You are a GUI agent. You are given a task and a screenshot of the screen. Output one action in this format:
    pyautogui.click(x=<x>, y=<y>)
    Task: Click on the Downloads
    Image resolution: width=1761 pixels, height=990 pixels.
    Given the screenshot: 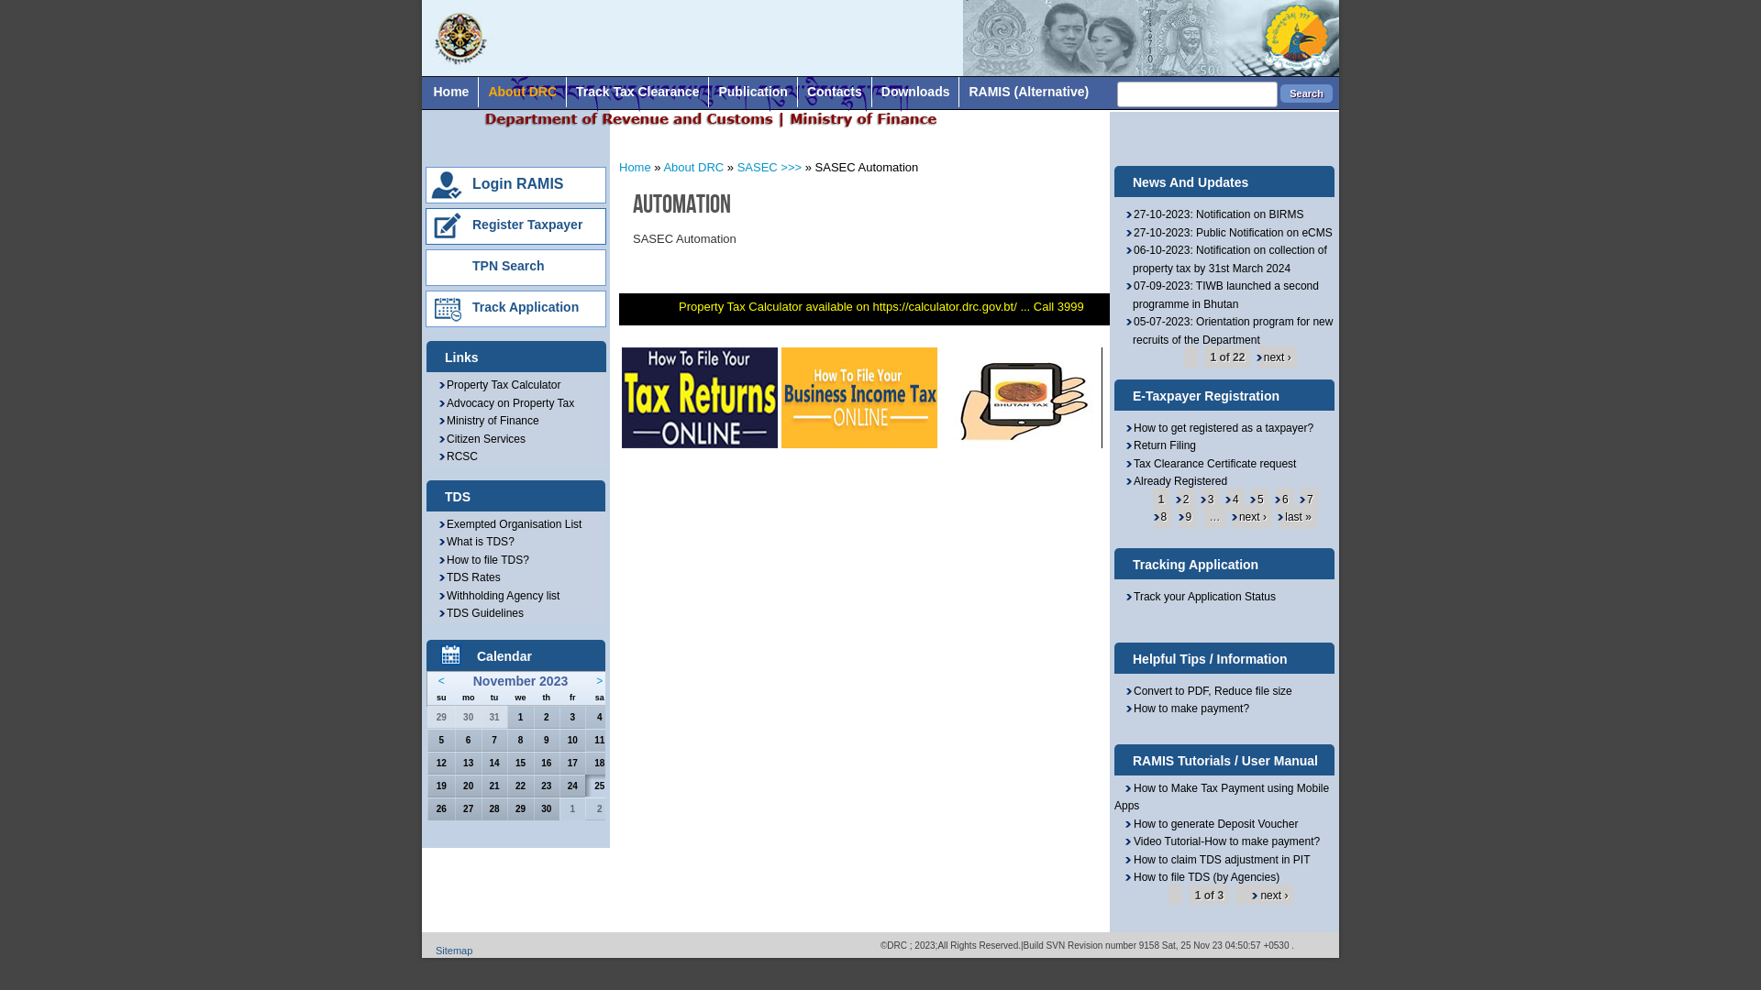 What is the action you would take?
    pyautogui.click(x=915, y=92)
    